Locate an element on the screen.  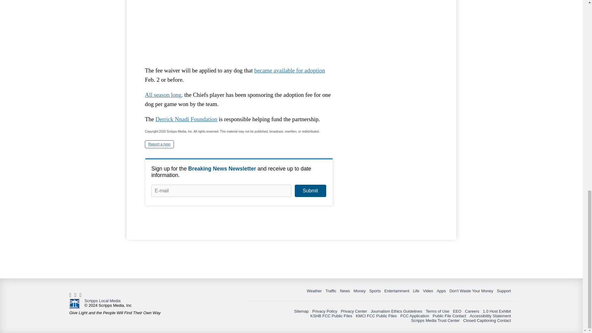
Submit is located at coordinates (310, 191).